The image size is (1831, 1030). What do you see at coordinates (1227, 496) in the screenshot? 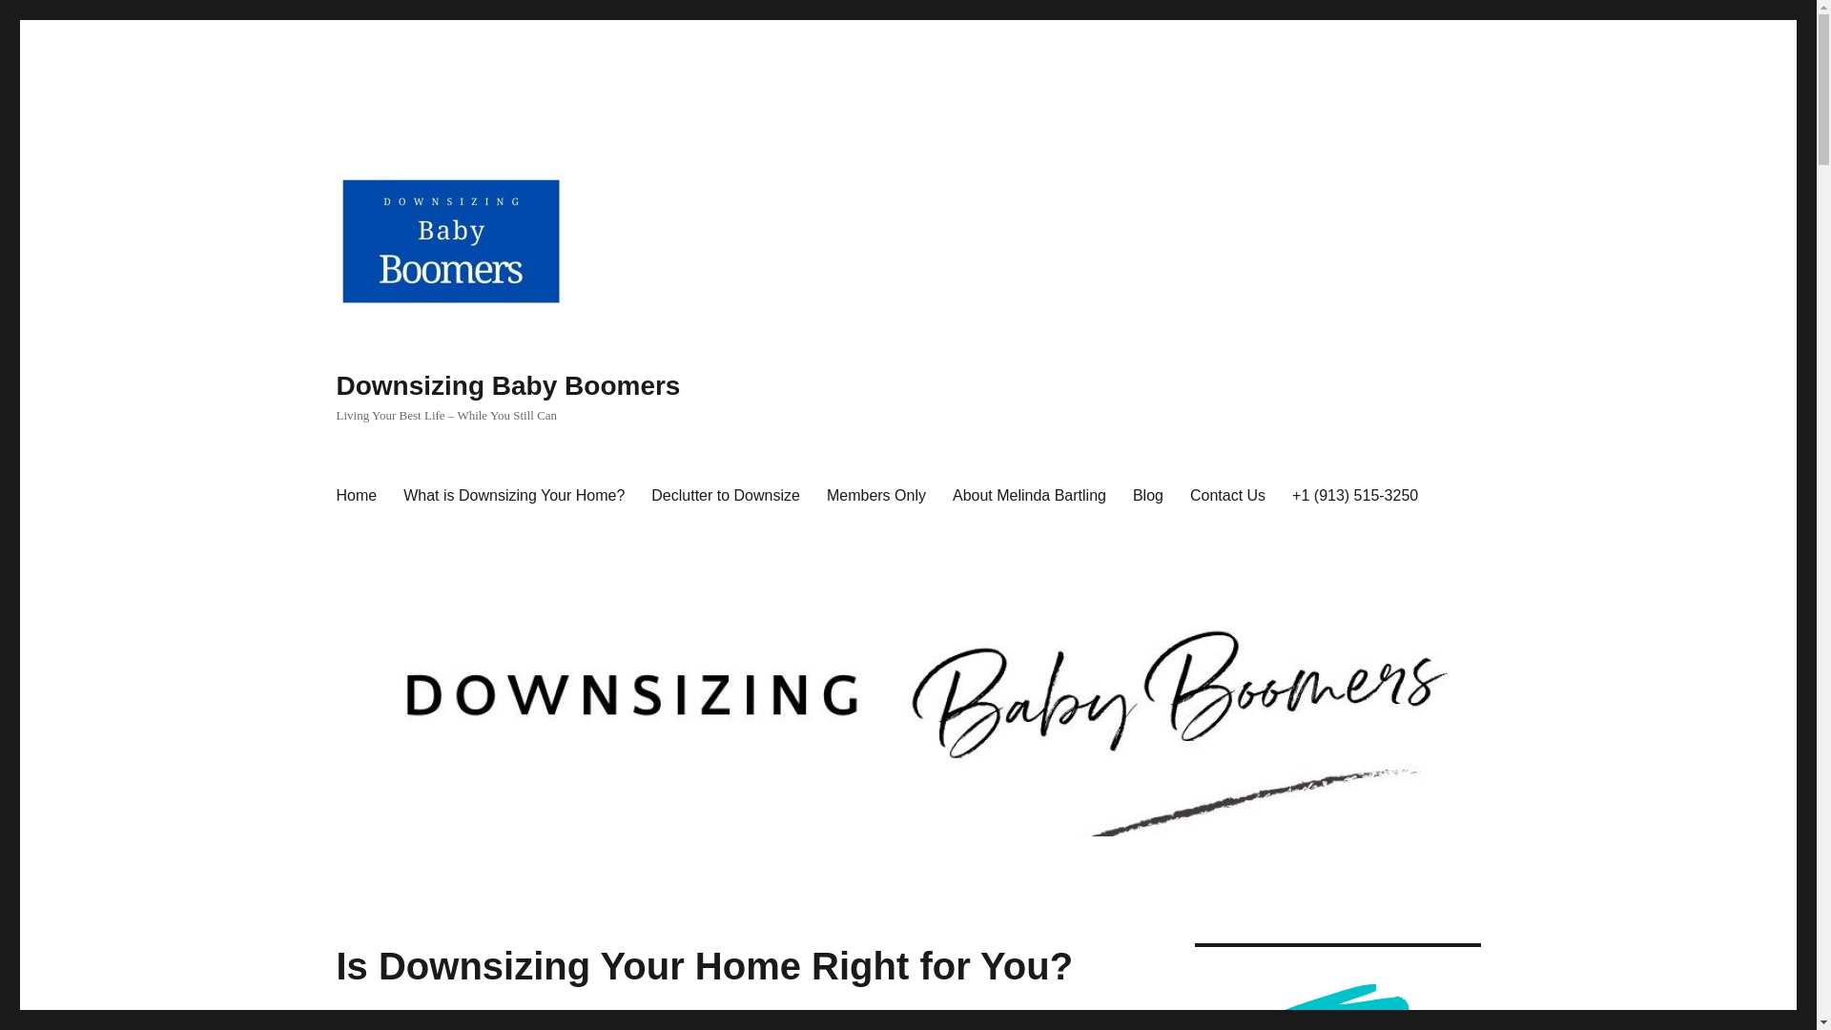
I see `Contact Us` at bounding box center [1227, 496].